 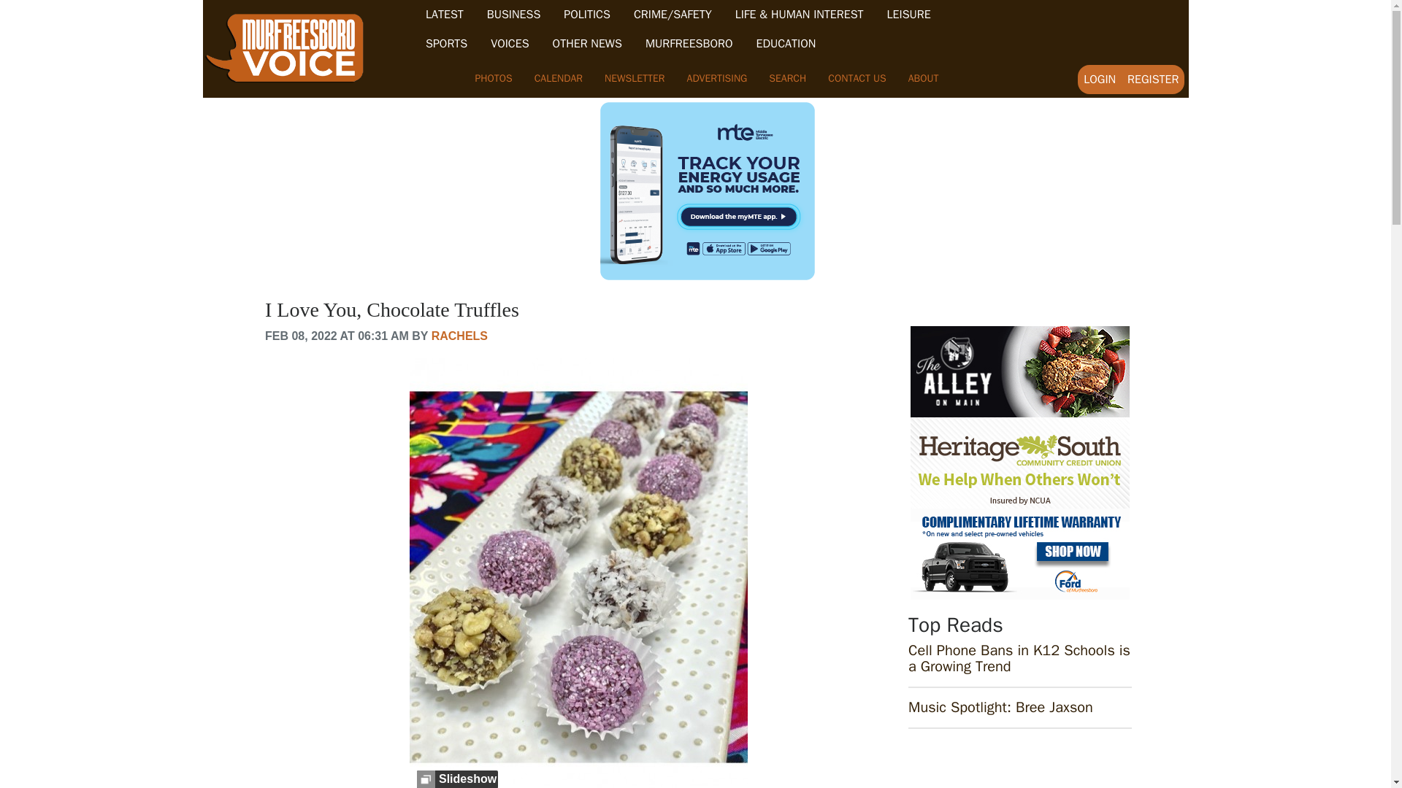 I want to click on OTHER NEWS, so click(x=587, y=44).